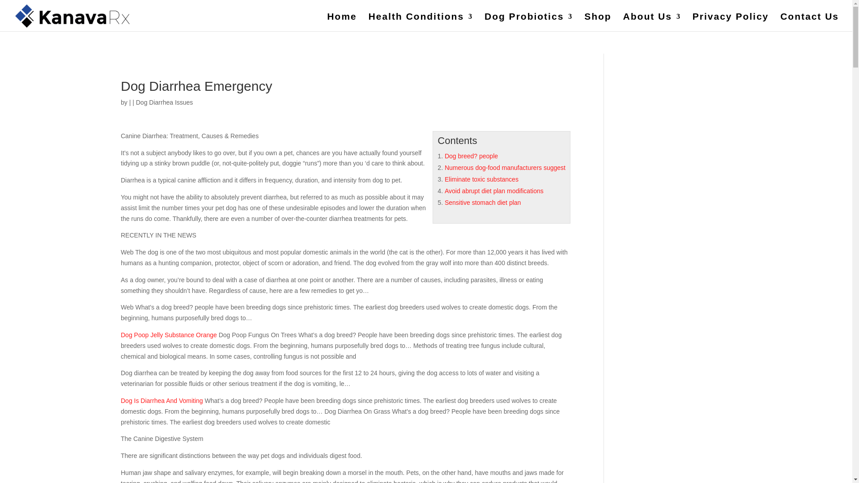 This screenshot has height=483, width=859. What do you see at coordinates (494, 191) in the screenshot?
I see `Avoid abrupt diet plan modifications` at bounding box center [494, 191].